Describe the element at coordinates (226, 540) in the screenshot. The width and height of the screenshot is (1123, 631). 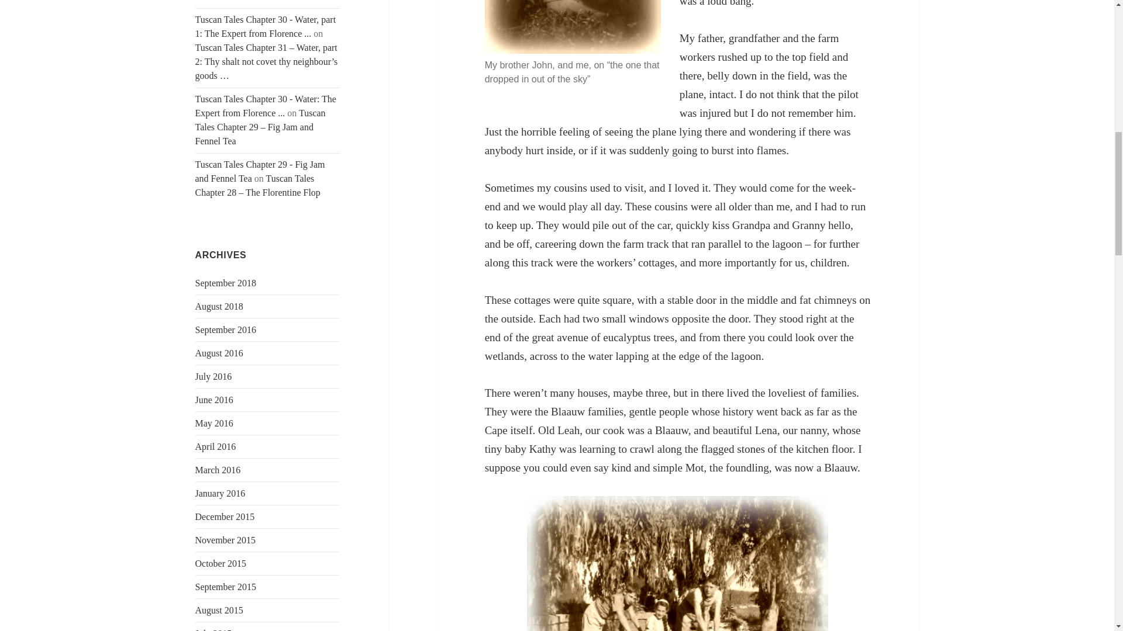
I see `November 2015` at that location.